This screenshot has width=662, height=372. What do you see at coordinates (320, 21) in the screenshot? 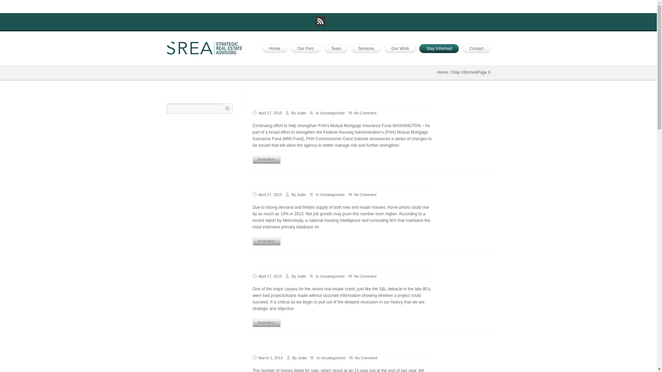
I see `RSS` at bounding box center [320, 21].